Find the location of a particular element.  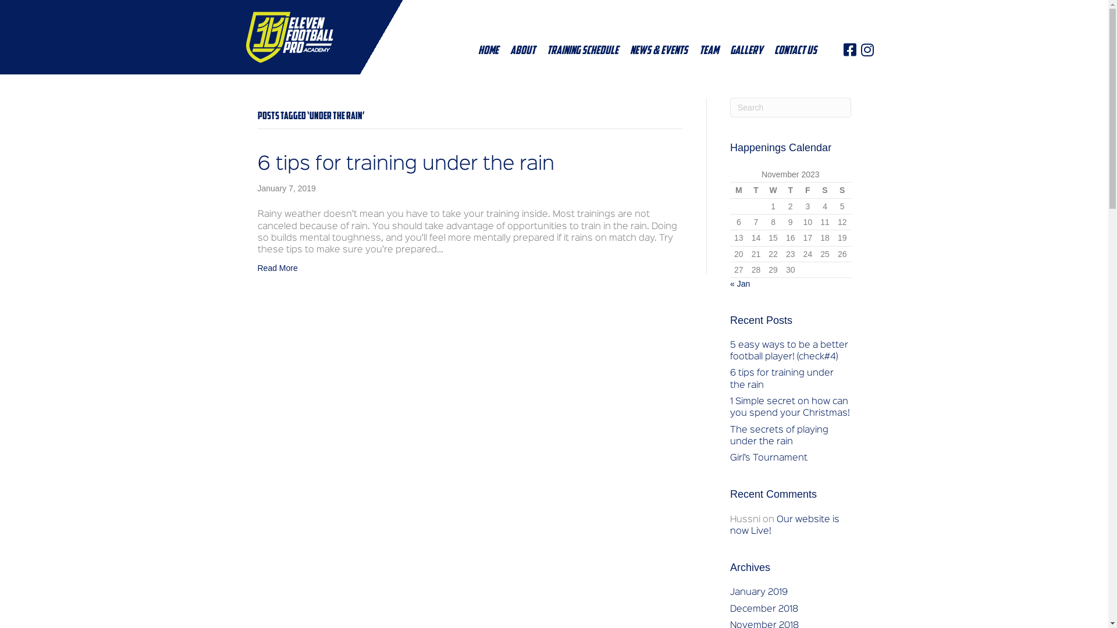

Our website is now Live! is located at coordinates (785, 526).